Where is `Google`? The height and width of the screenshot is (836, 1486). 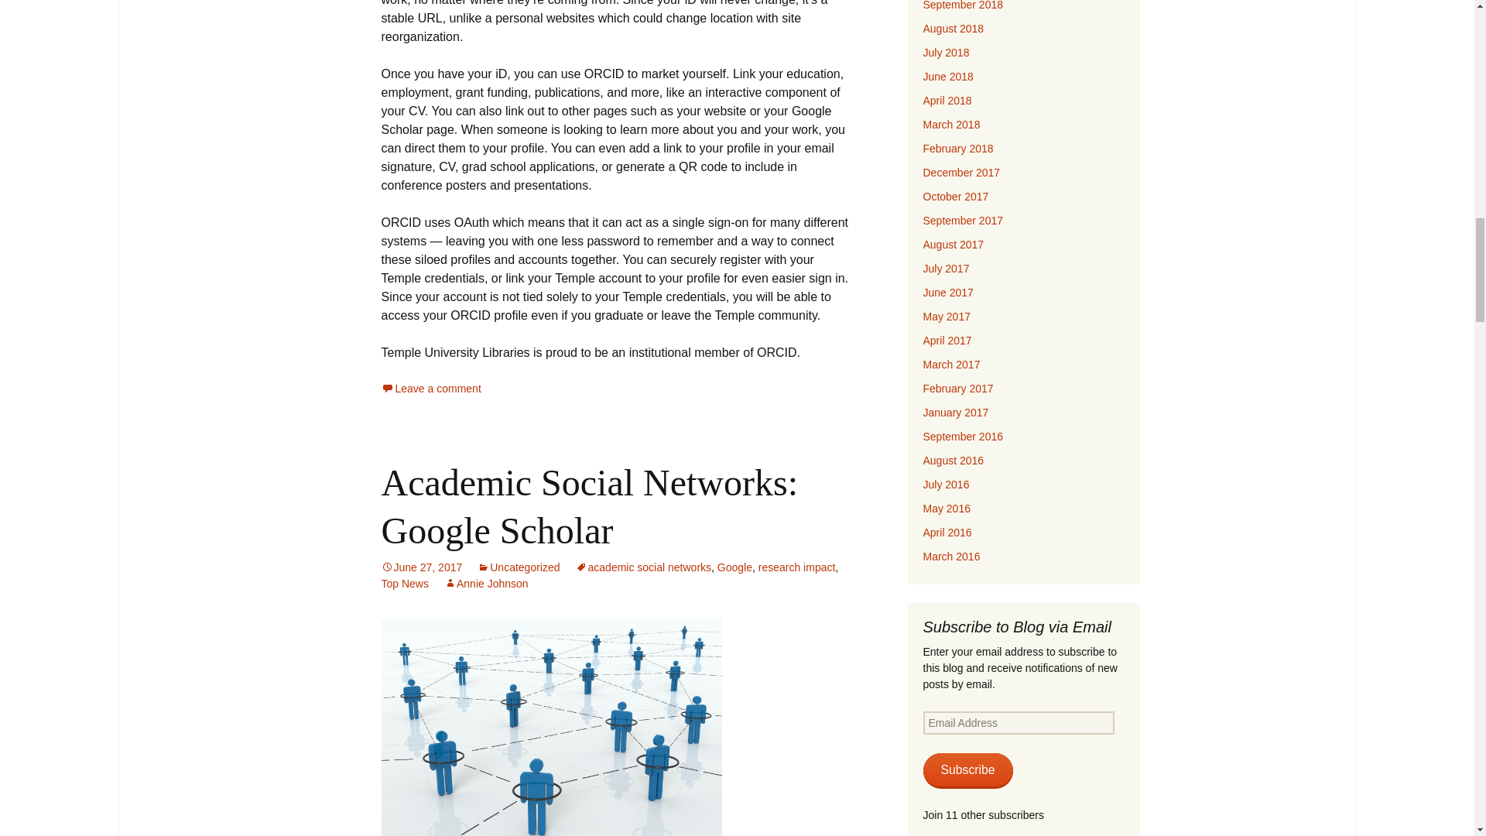
Google is located at coordinates (734, 567).